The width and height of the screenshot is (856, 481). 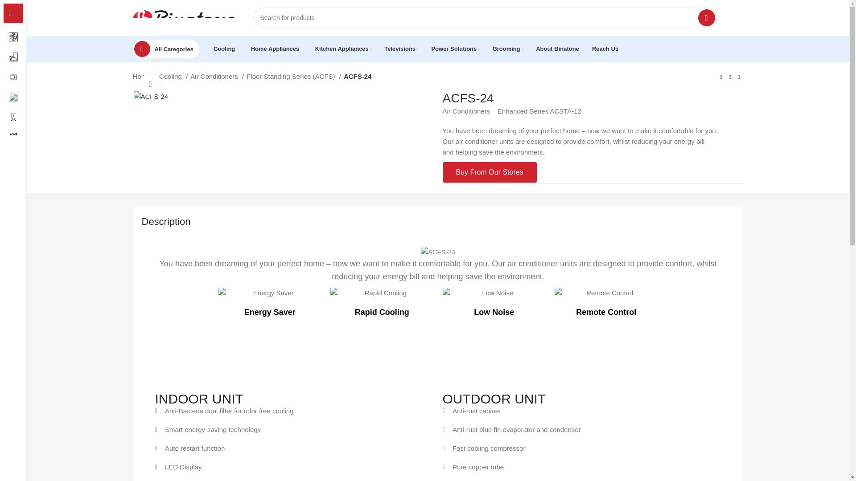 I want to click on Search for products, so click(x=485, y=18).